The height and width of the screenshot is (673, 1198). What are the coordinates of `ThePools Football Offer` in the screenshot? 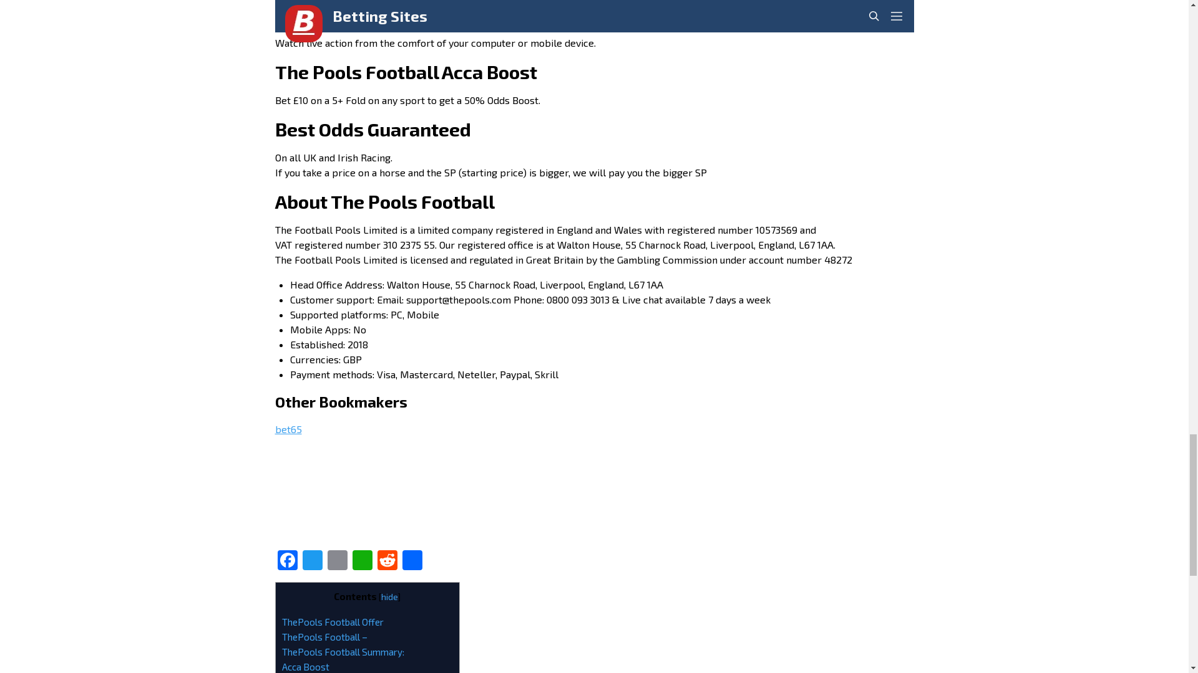 It's located at (332, 622).